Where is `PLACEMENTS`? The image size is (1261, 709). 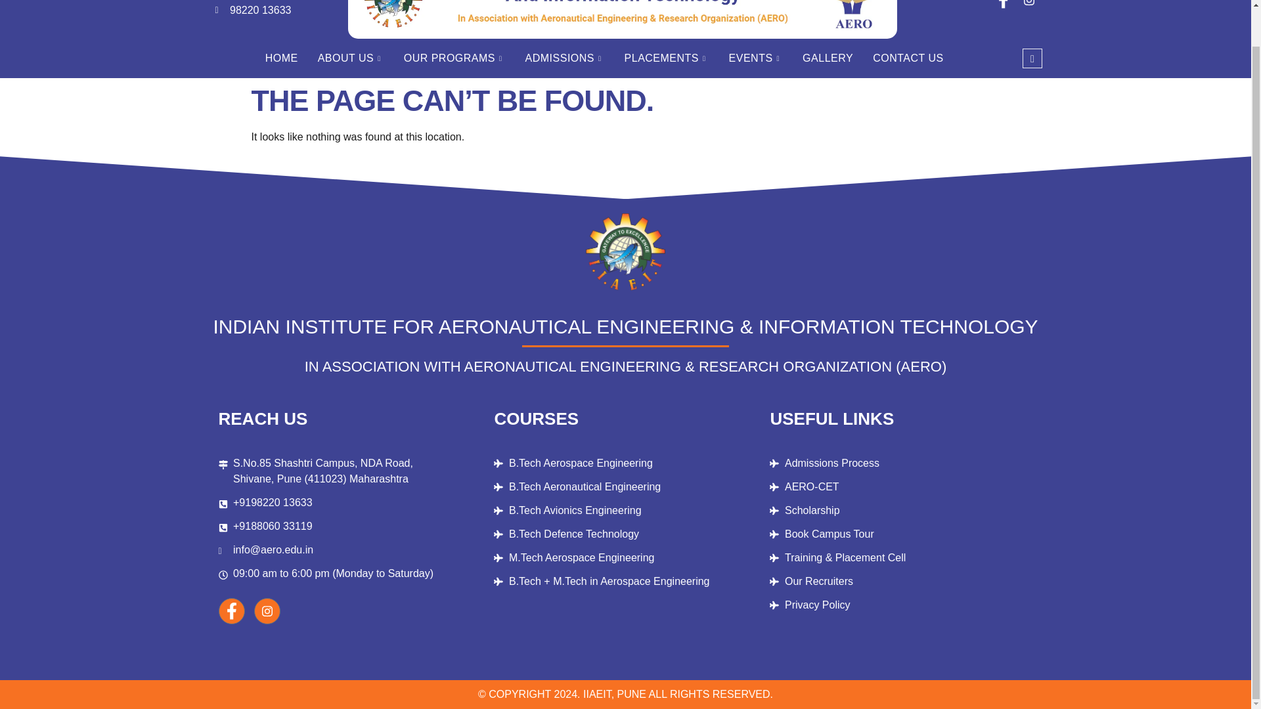
PLACEMENTS is located at coordinates (667, 58).